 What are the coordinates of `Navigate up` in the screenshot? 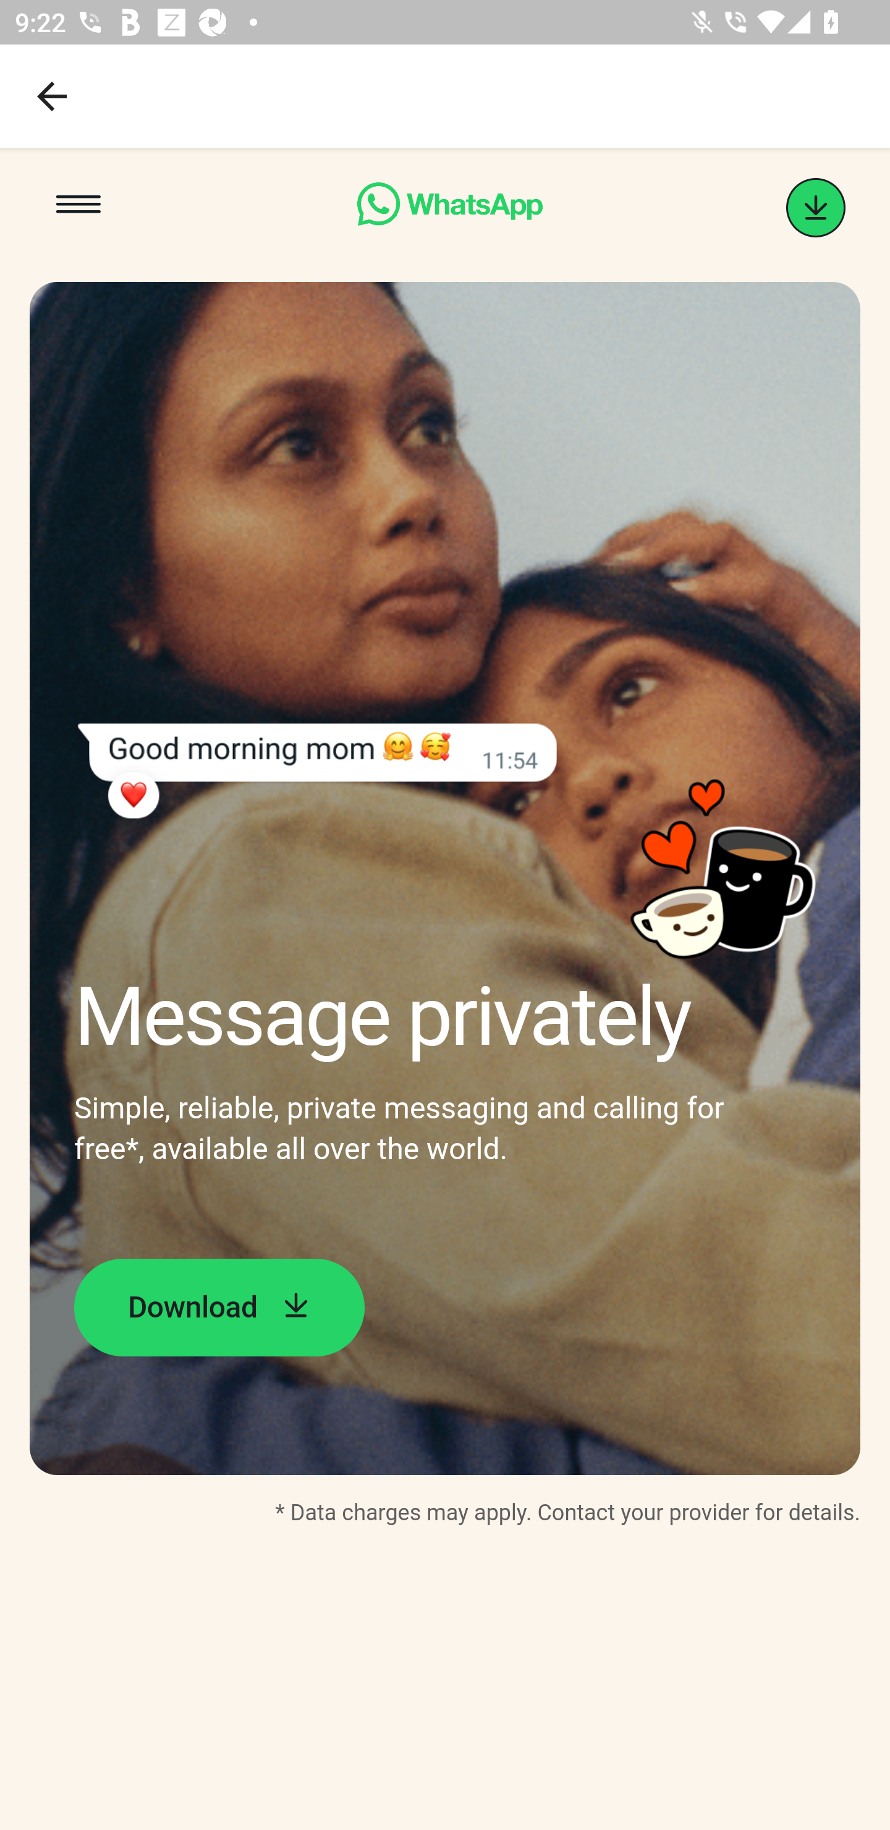 It's located at (52, 96).